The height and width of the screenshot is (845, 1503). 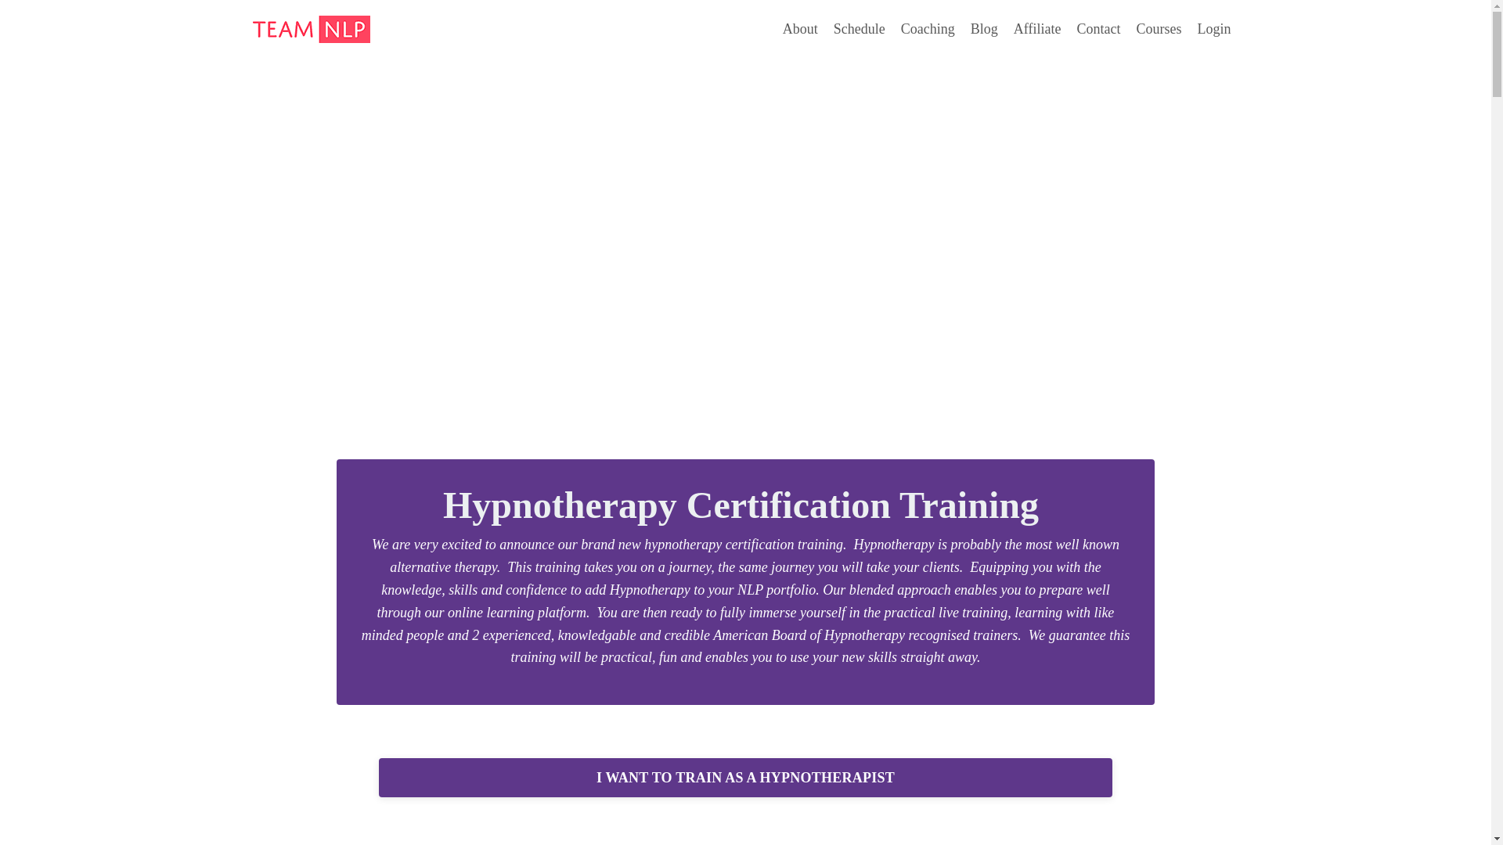 What do you see at coordinates (984, 28) in the screenshot?
I see `Blog` at bounding box center [984, 28].